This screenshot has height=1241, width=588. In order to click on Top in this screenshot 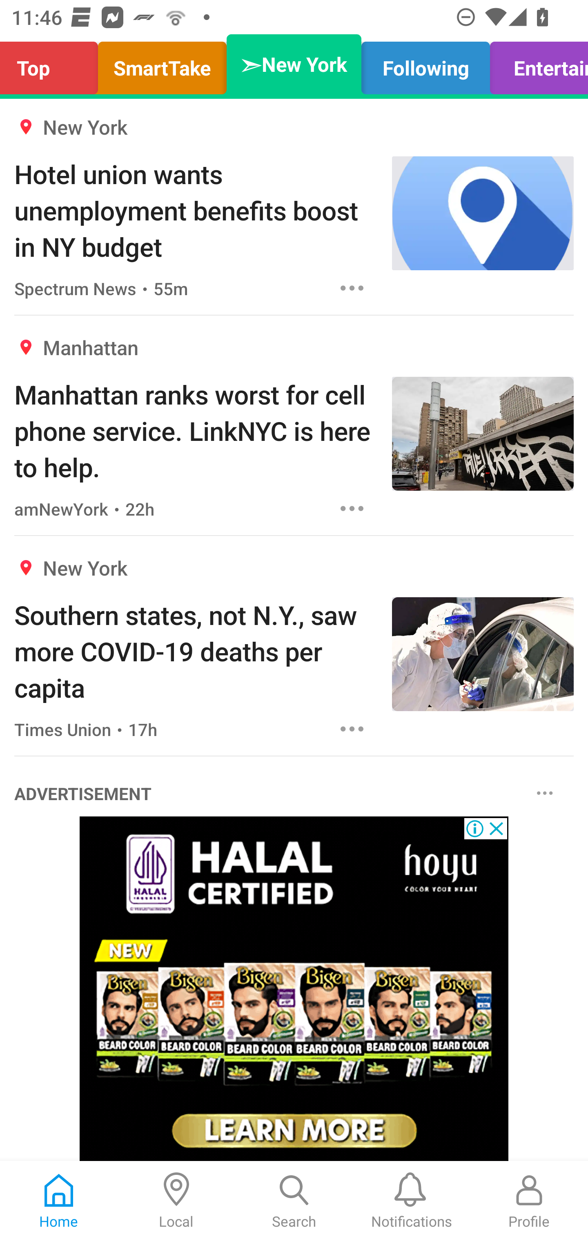, I will do `click(53, 64)`.